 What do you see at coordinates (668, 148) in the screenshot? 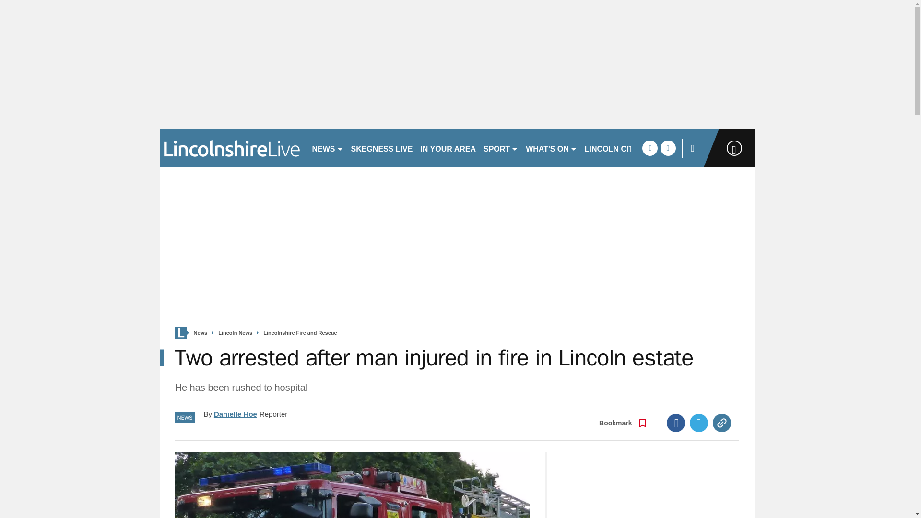
I see `twitter` at bounding box center [668, 148].